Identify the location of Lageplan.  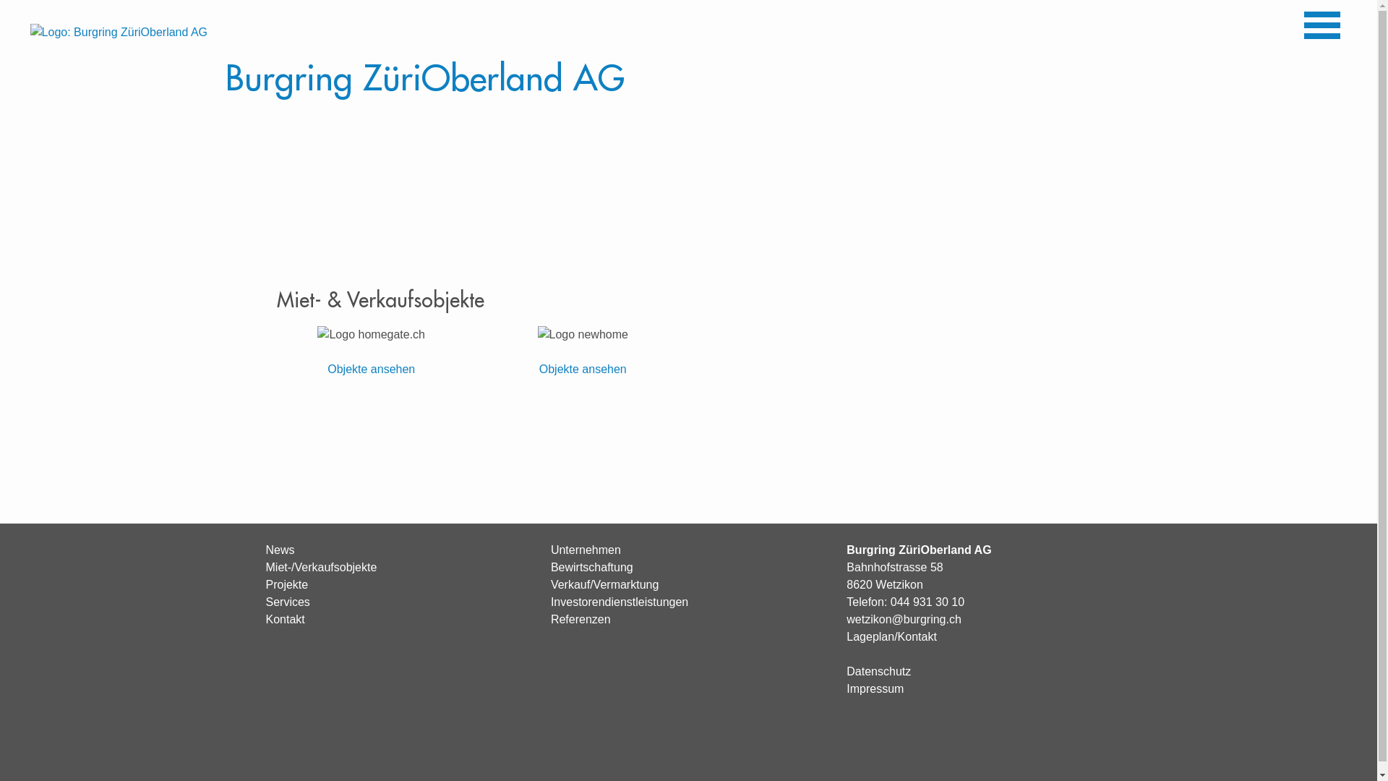
(870, 636).